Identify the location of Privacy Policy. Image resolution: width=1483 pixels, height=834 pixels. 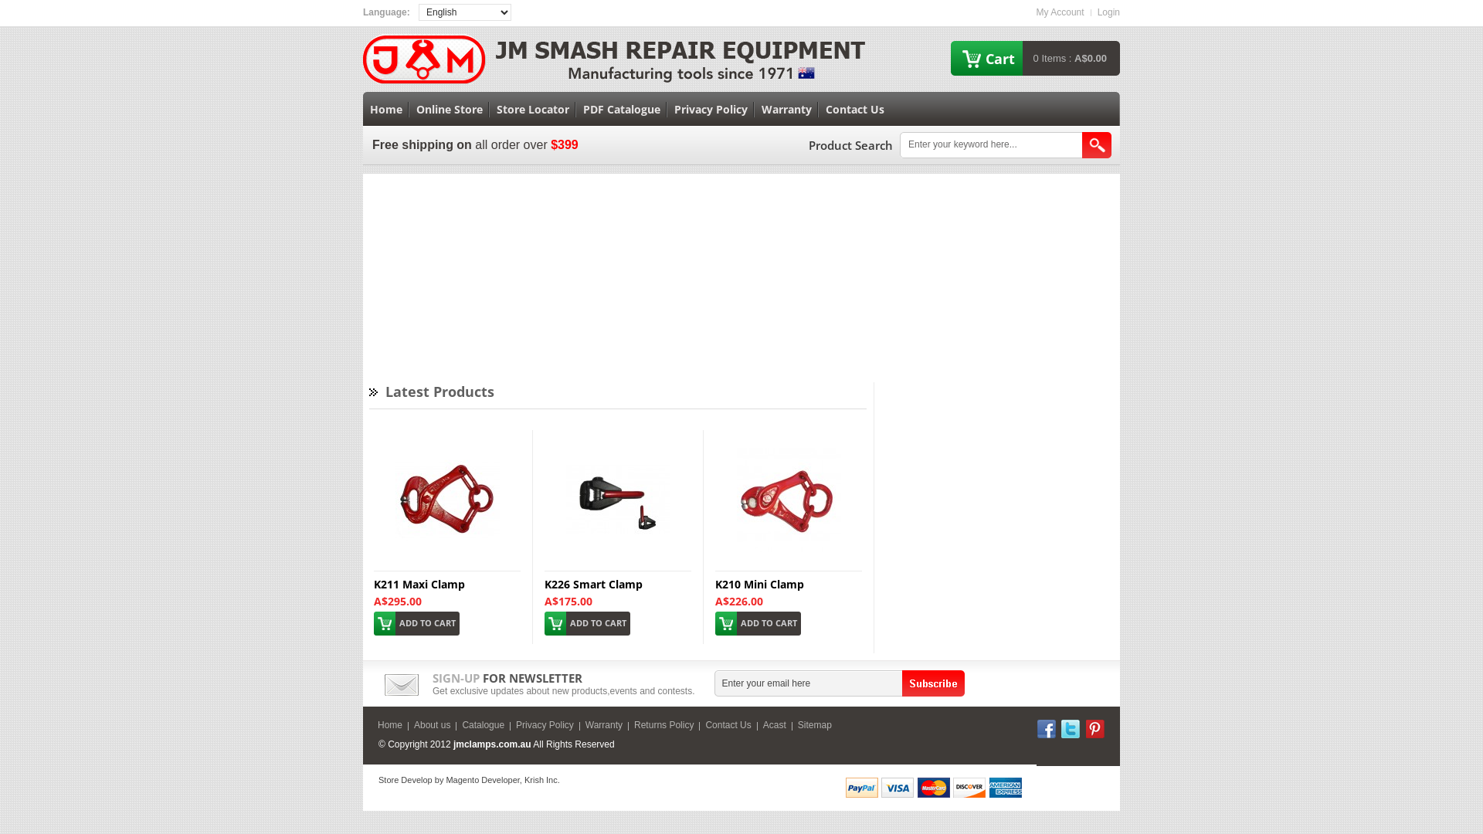
(545, 725).